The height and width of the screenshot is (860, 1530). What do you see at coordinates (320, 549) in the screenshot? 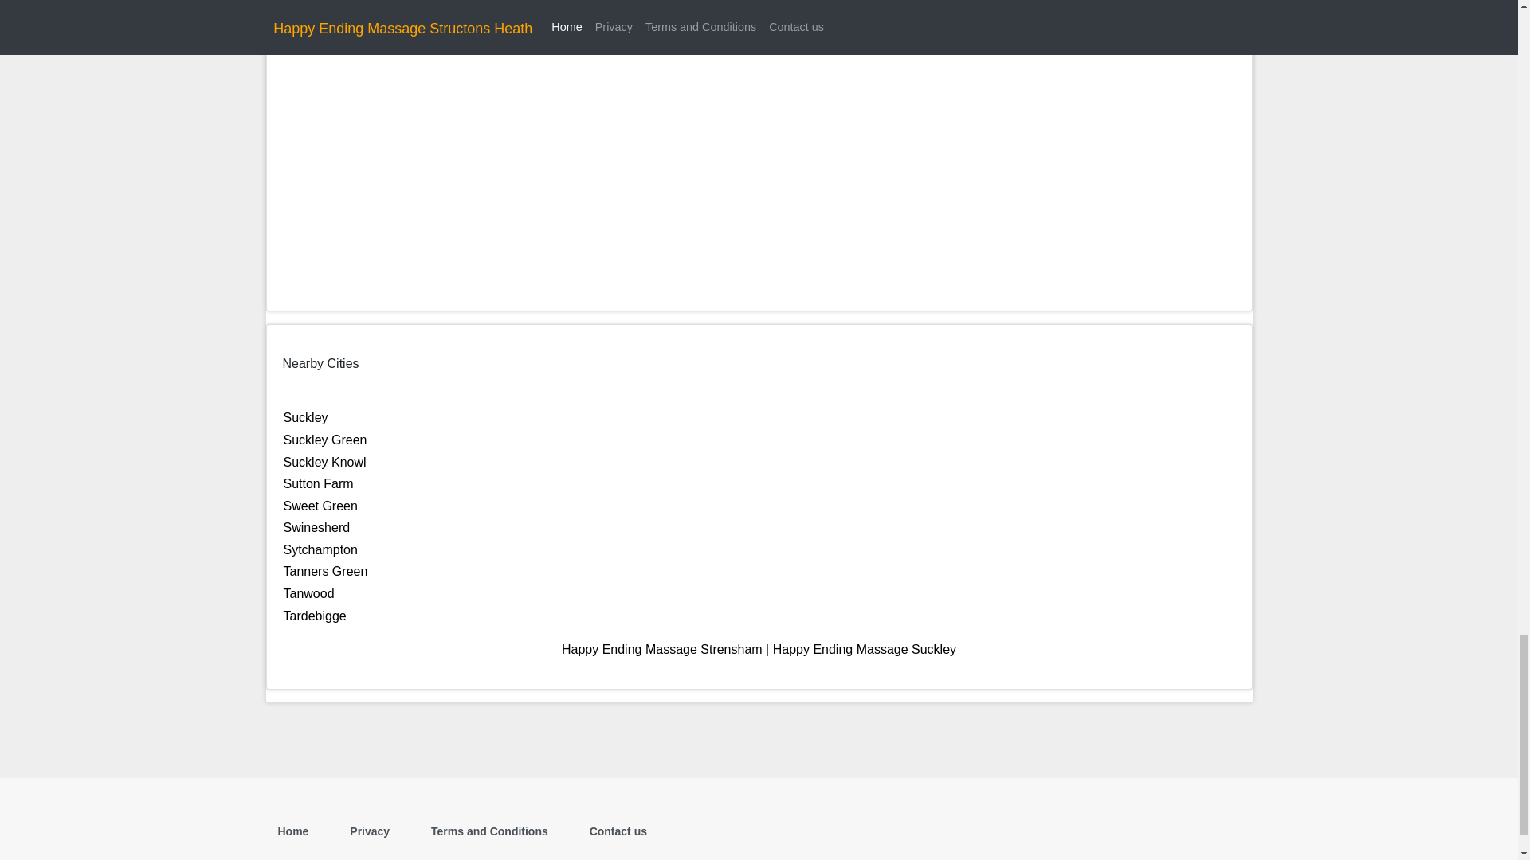
I see `Sytchampton` at bounding box center [320, 549].